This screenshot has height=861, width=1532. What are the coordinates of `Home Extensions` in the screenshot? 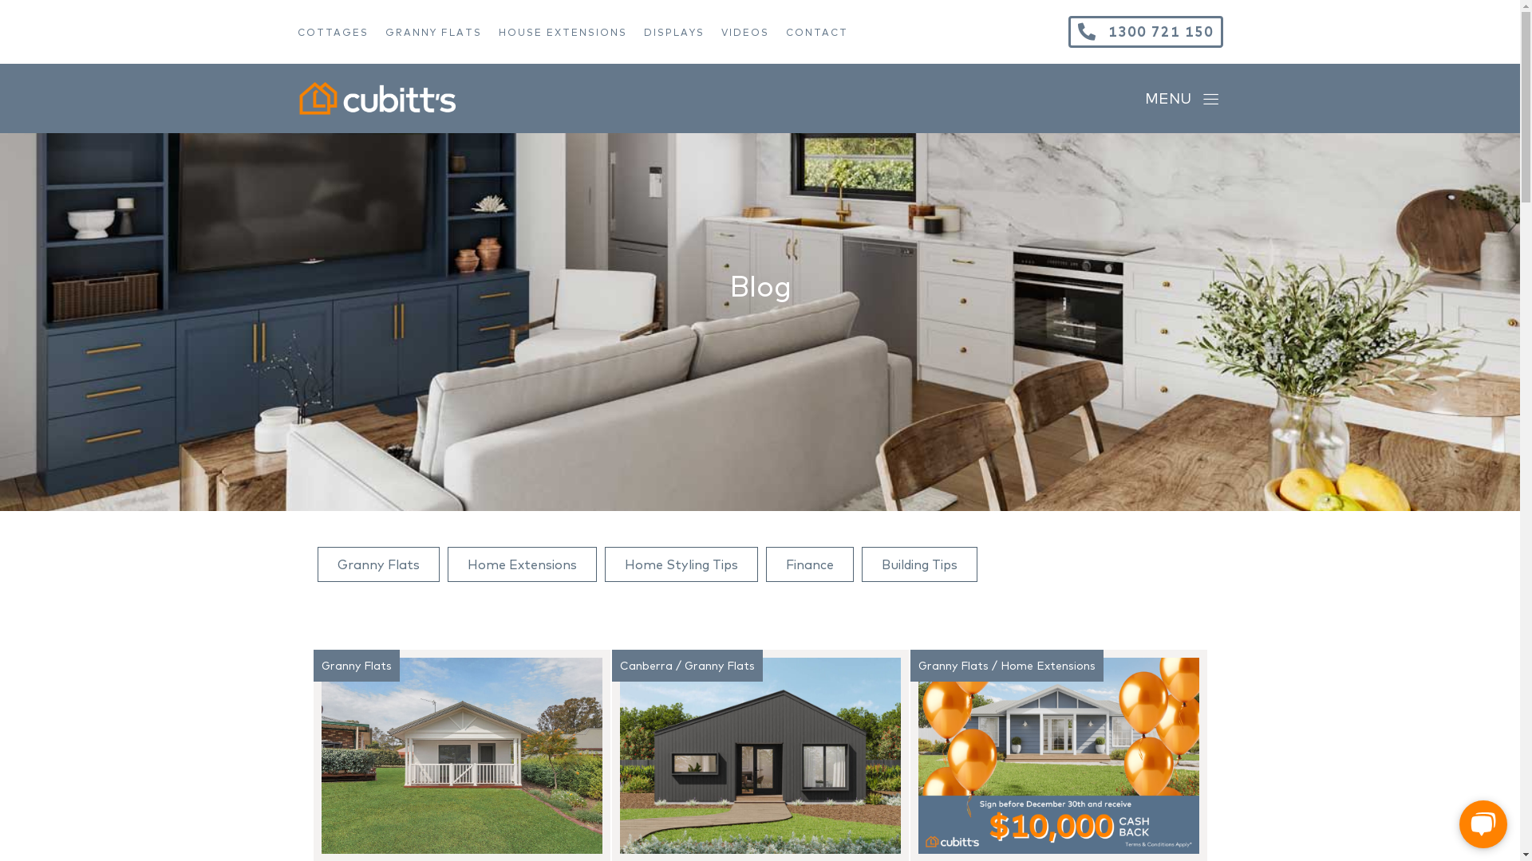 It's located at (1048, 666).